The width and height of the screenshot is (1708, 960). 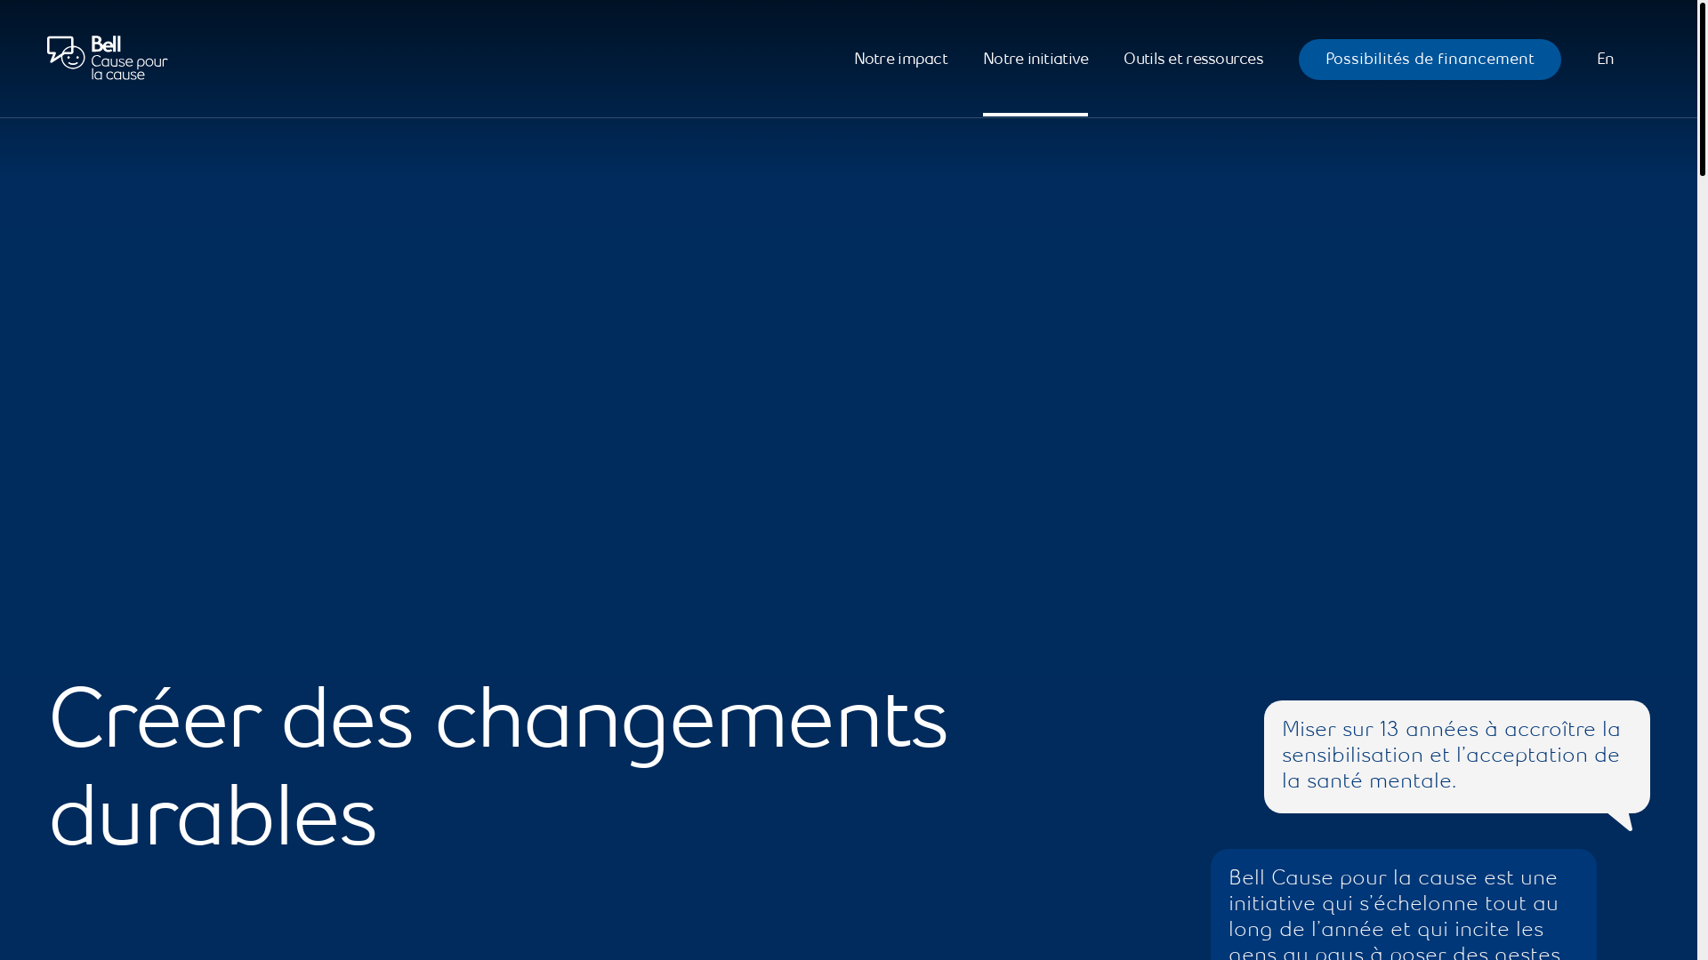 What do you see at coordinates (1194, 60) in the screenshot?
I see `Outils et ressources` at bounding box center [1194, 60].